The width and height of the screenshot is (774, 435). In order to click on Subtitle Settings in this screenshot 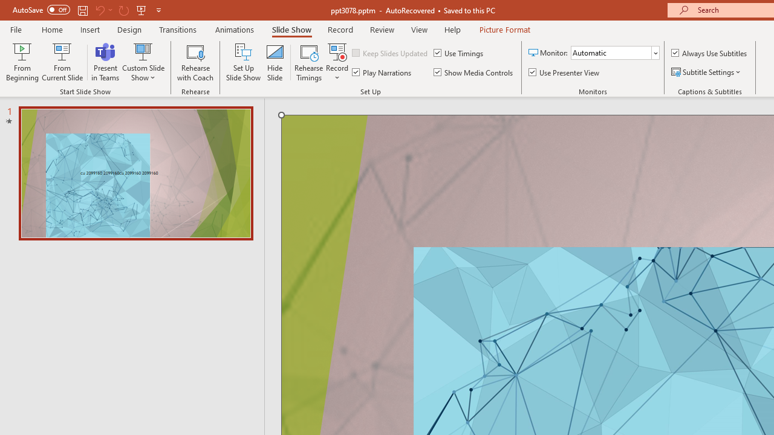, I will do `click(707, 72)`.